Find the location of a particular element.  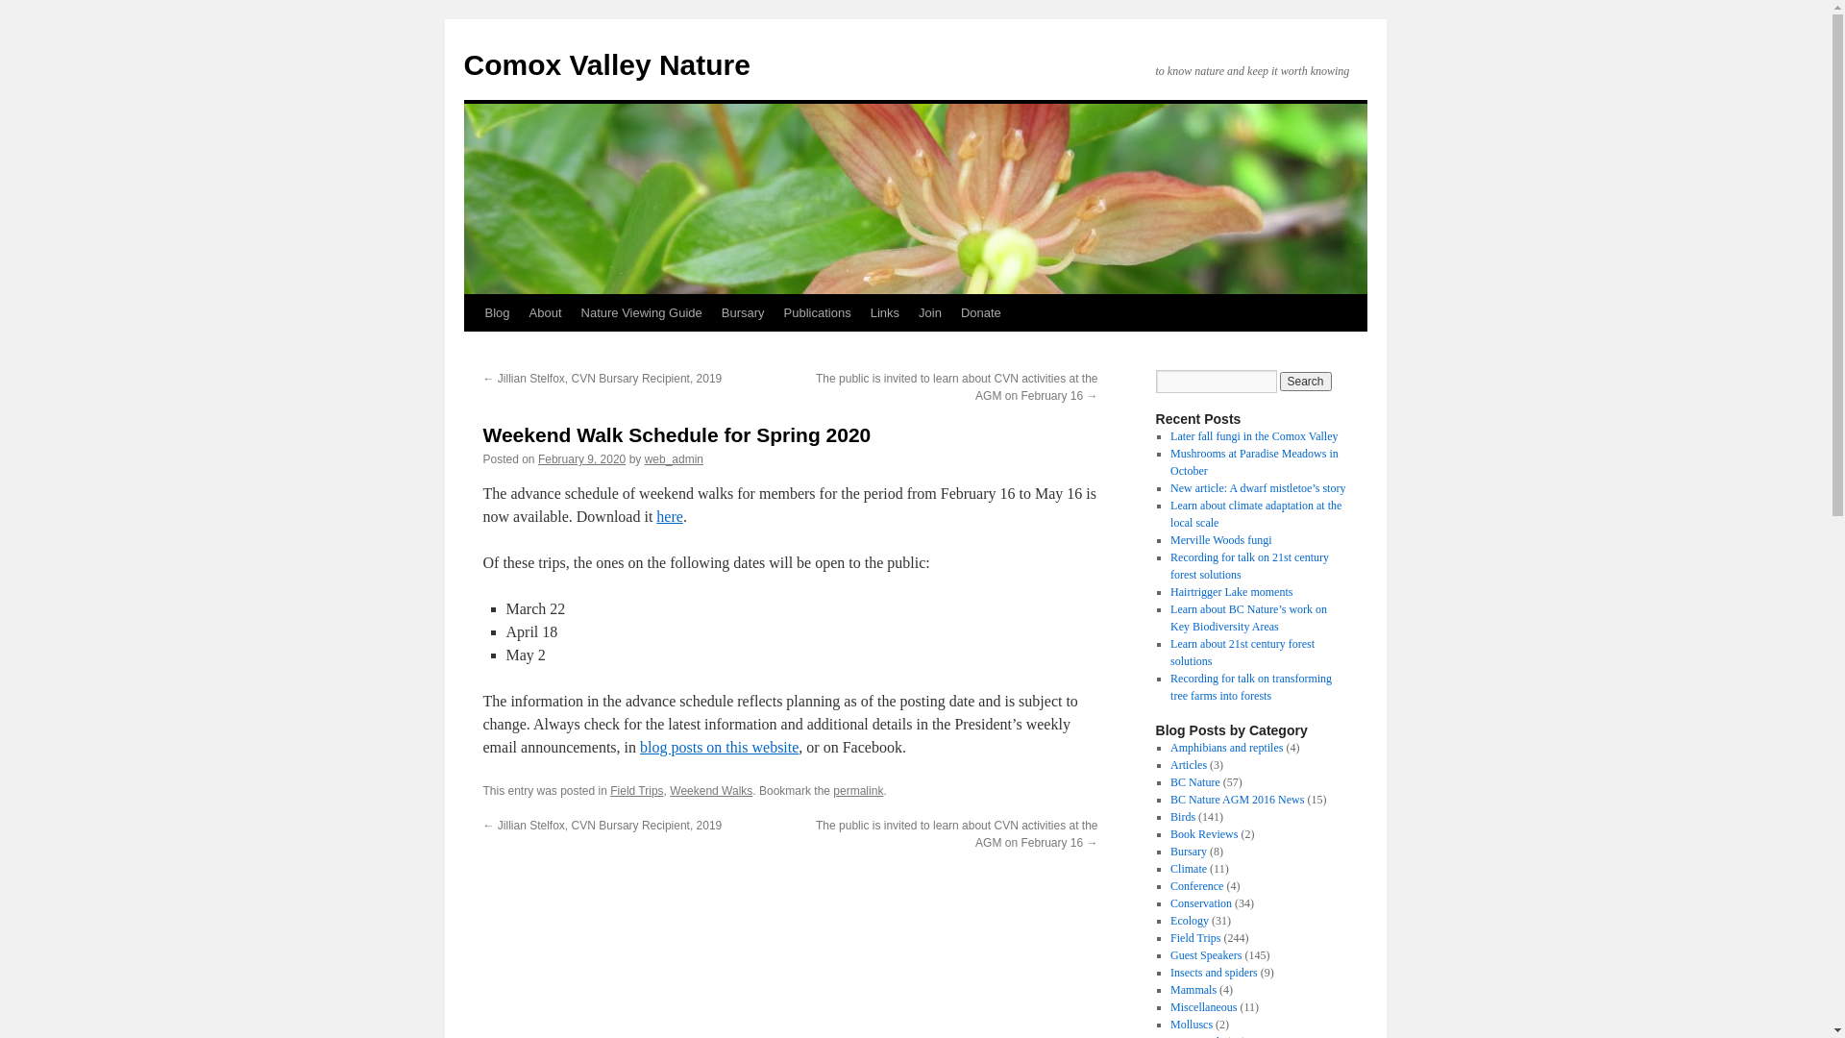

BC Nature is located at coordinates (1195, 782).